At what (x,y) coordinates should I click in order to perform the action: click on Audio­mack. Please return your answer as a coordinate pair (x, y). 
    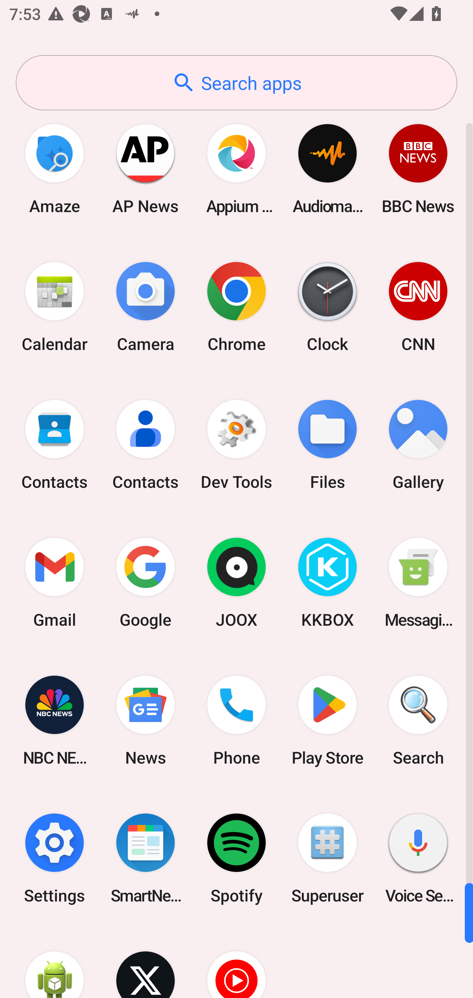
    Looking at the image, I should click on (327, 169).